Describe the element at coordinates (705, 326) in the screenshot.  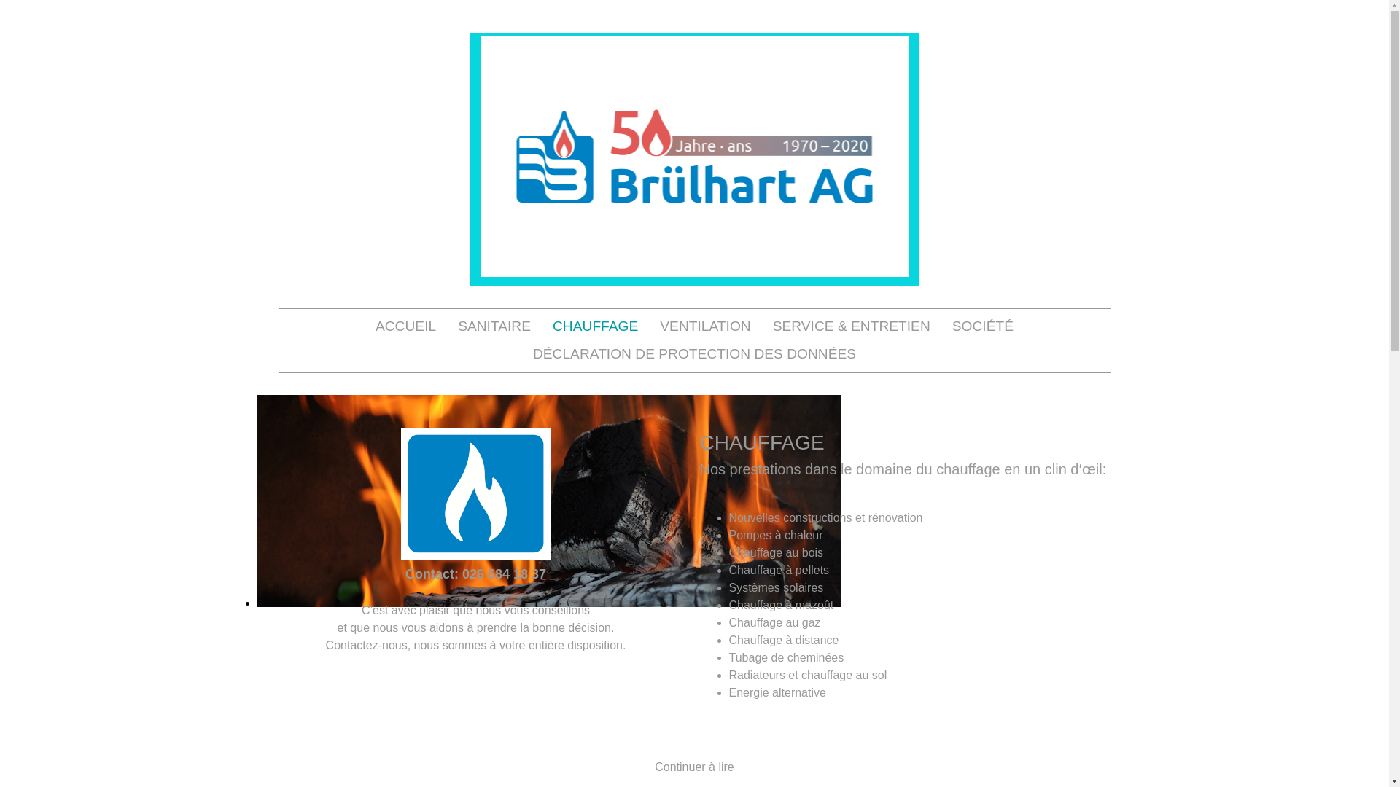
I see `VENTILATION` at that location.